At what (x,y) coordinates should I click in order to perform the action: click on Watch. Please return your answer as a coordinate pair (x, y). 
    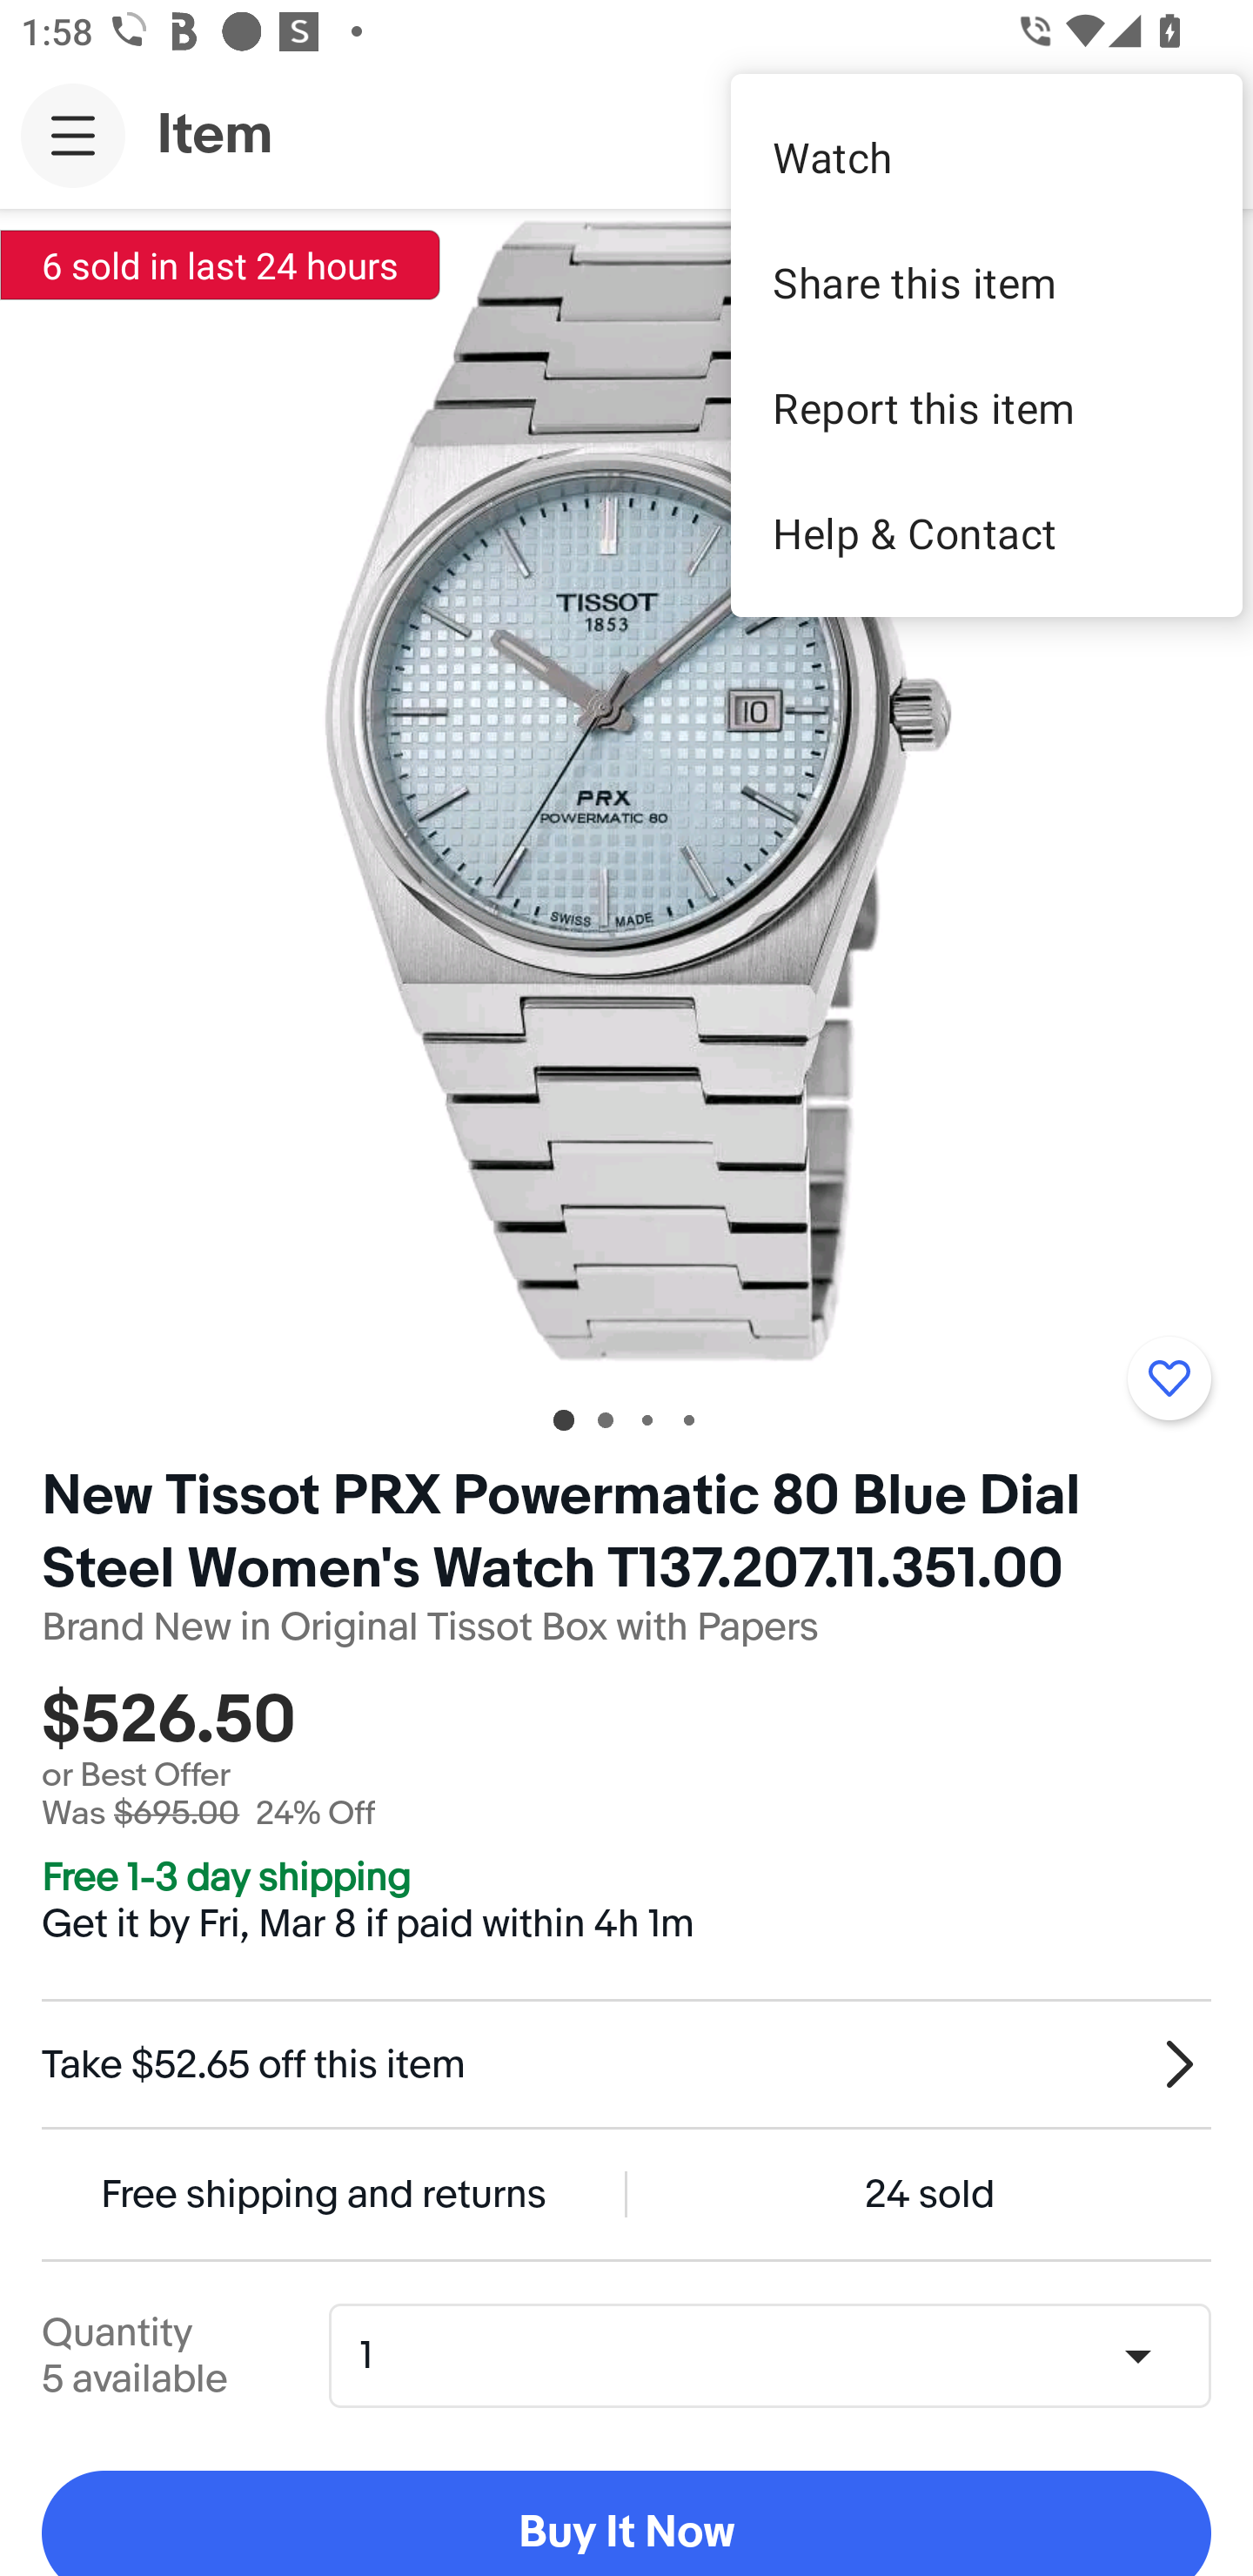
    Looking at the image, I should click on (987, 157).